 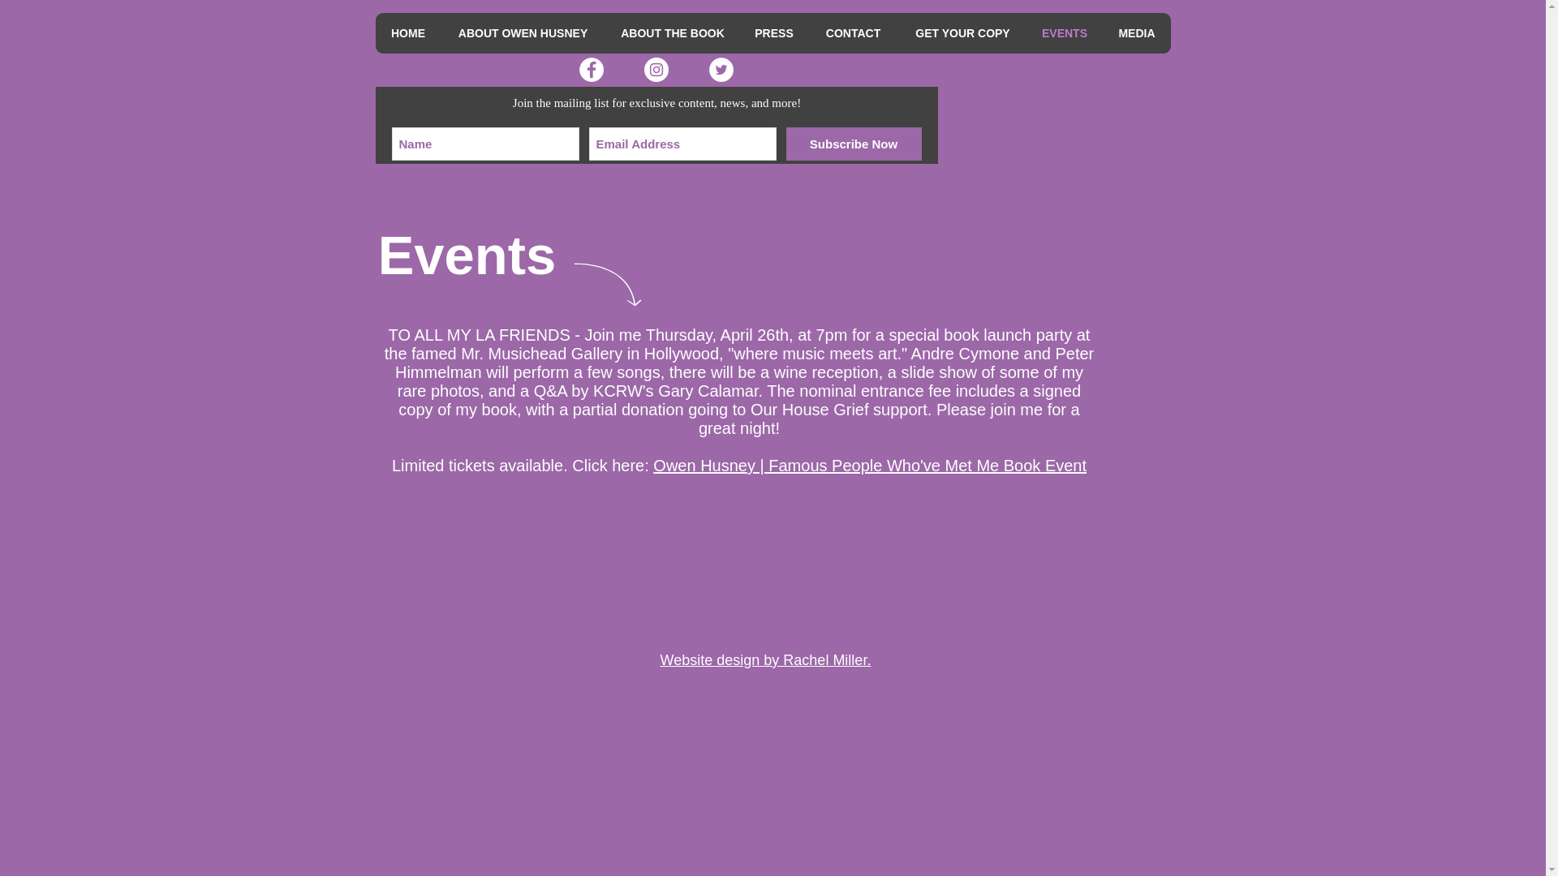 What do you see at coordinates (672, 32) in the screenshot?
I see `ABOUT THE BOOK` at bounding box center [672, 32].